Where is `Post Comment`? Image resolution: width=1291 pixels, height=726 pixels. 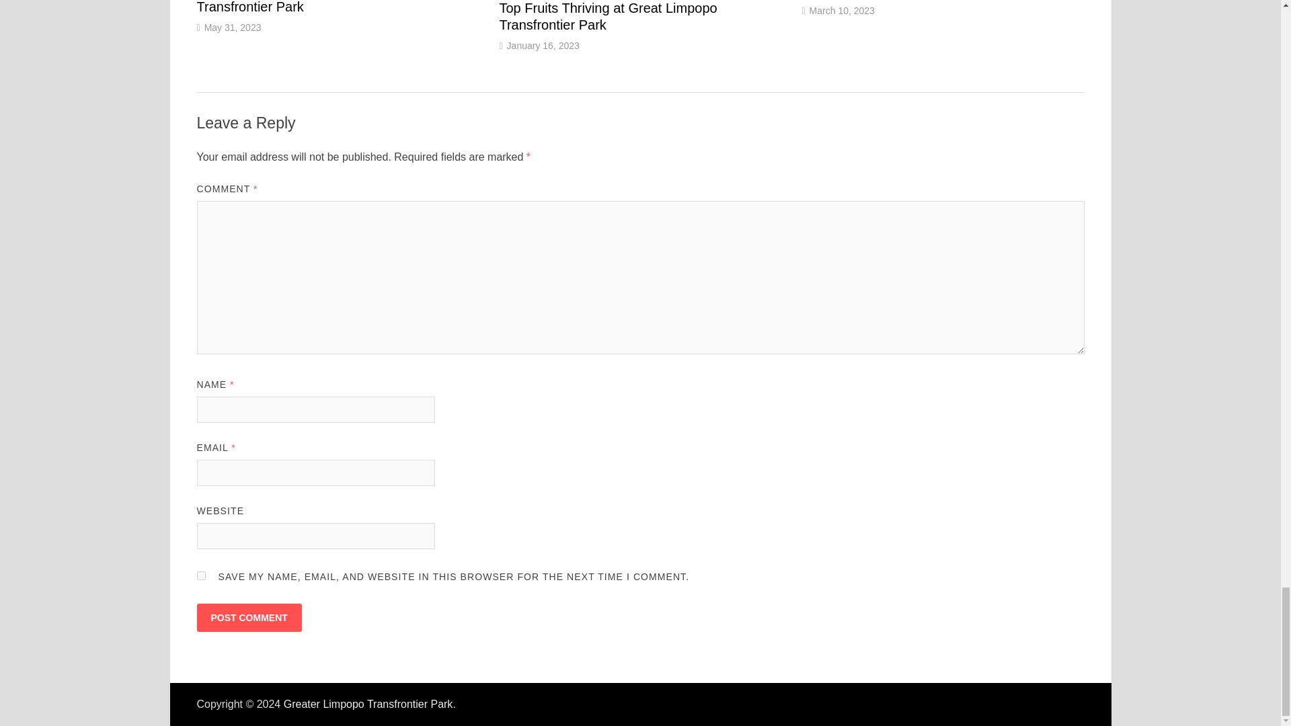 Post Comment is located at coordinates (248, 617).